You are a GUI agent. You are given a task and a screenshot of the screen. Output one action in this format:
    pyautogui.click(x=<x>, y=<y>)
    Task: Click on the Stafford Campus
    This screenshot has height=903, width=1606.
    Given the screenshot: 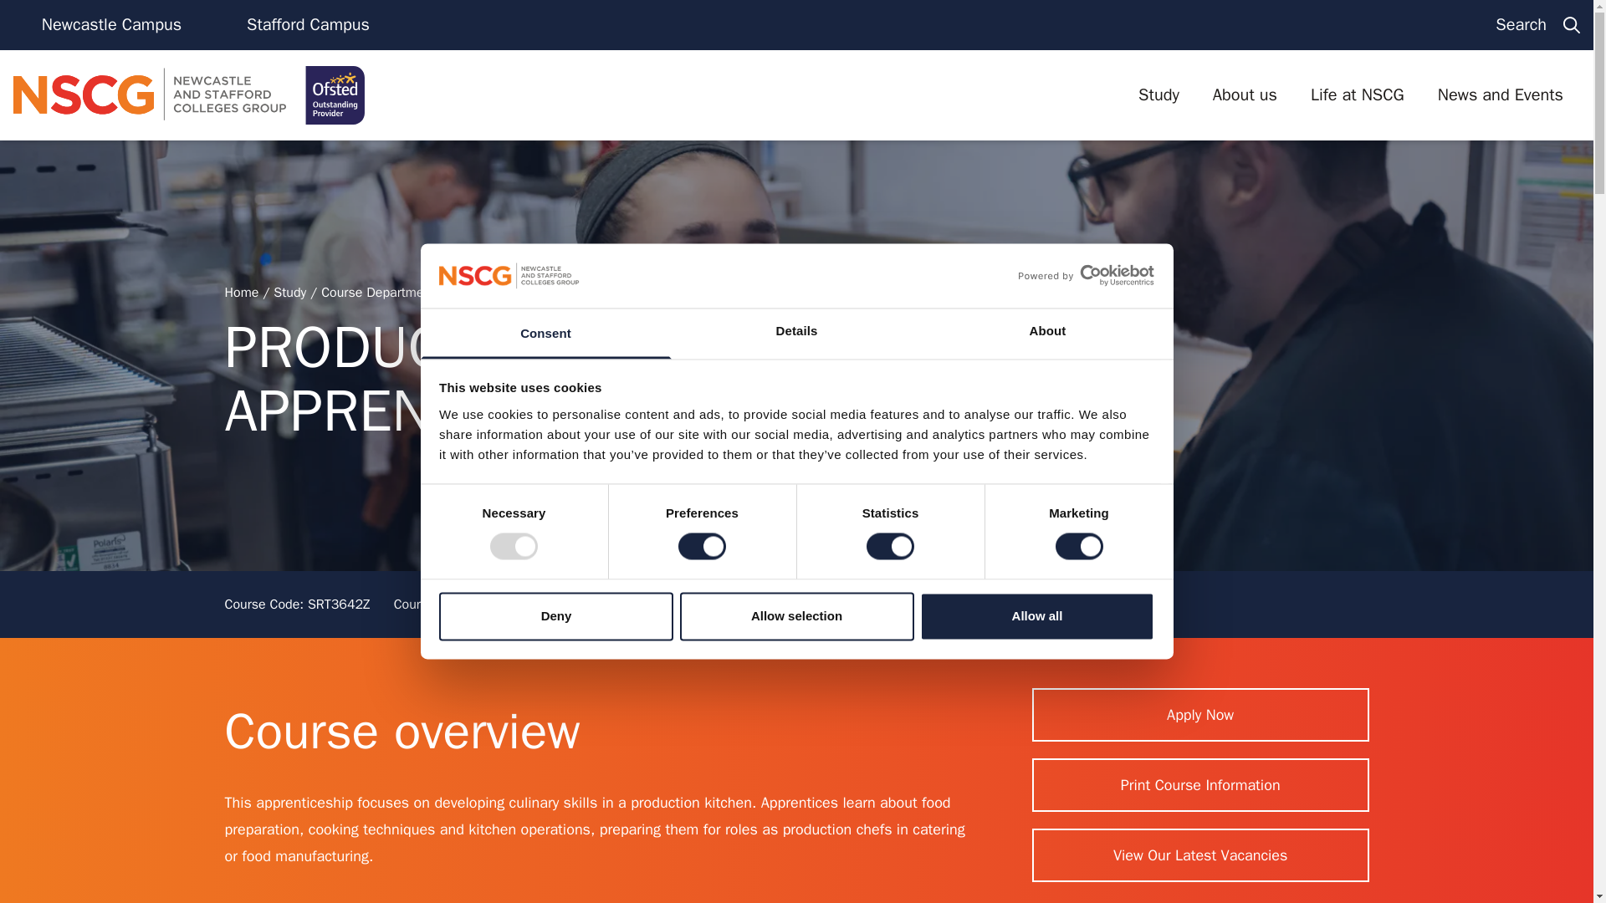 What is the action you would take?
    pyautogui.click(x=308, y=25)
    